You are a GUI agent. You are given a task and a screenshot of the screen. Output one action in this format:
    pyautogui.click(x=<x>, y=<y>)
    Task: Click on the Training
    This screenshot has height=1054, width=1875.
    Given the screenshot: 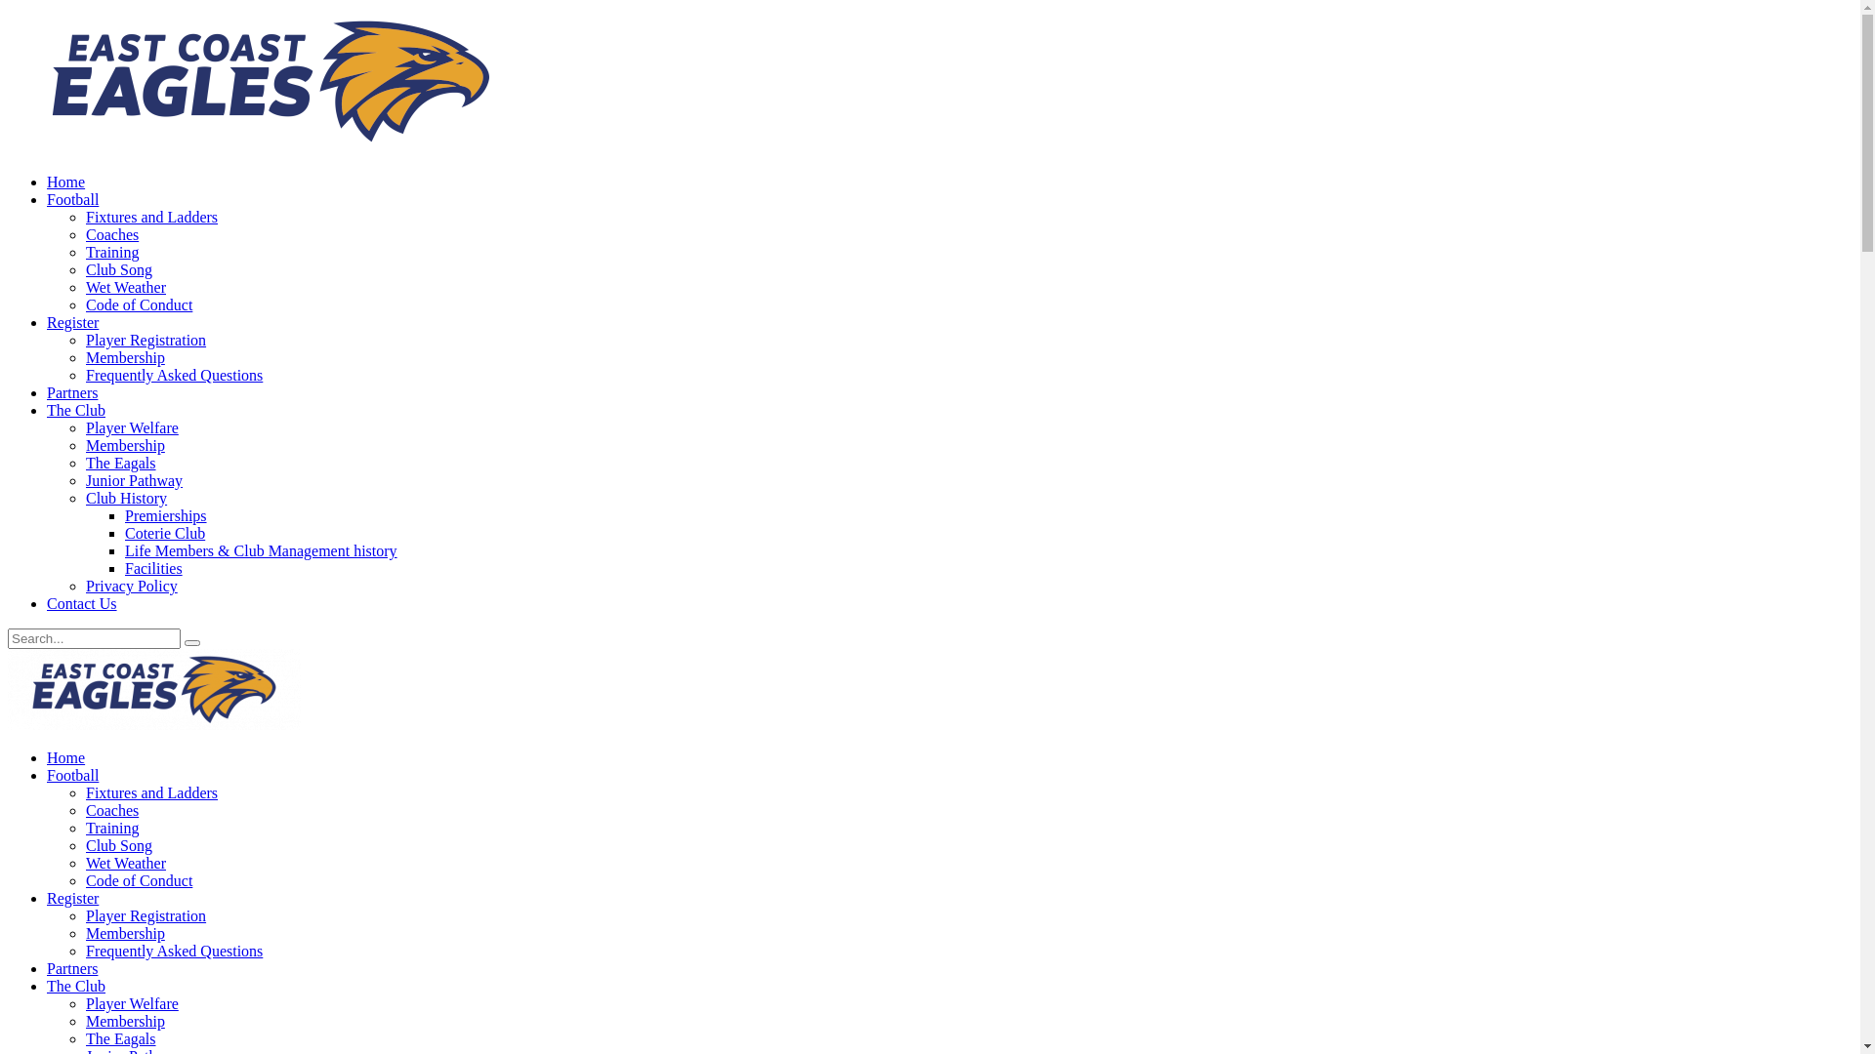 What is the action you would take?
    pyautogui.click(x=113, y=252)
    